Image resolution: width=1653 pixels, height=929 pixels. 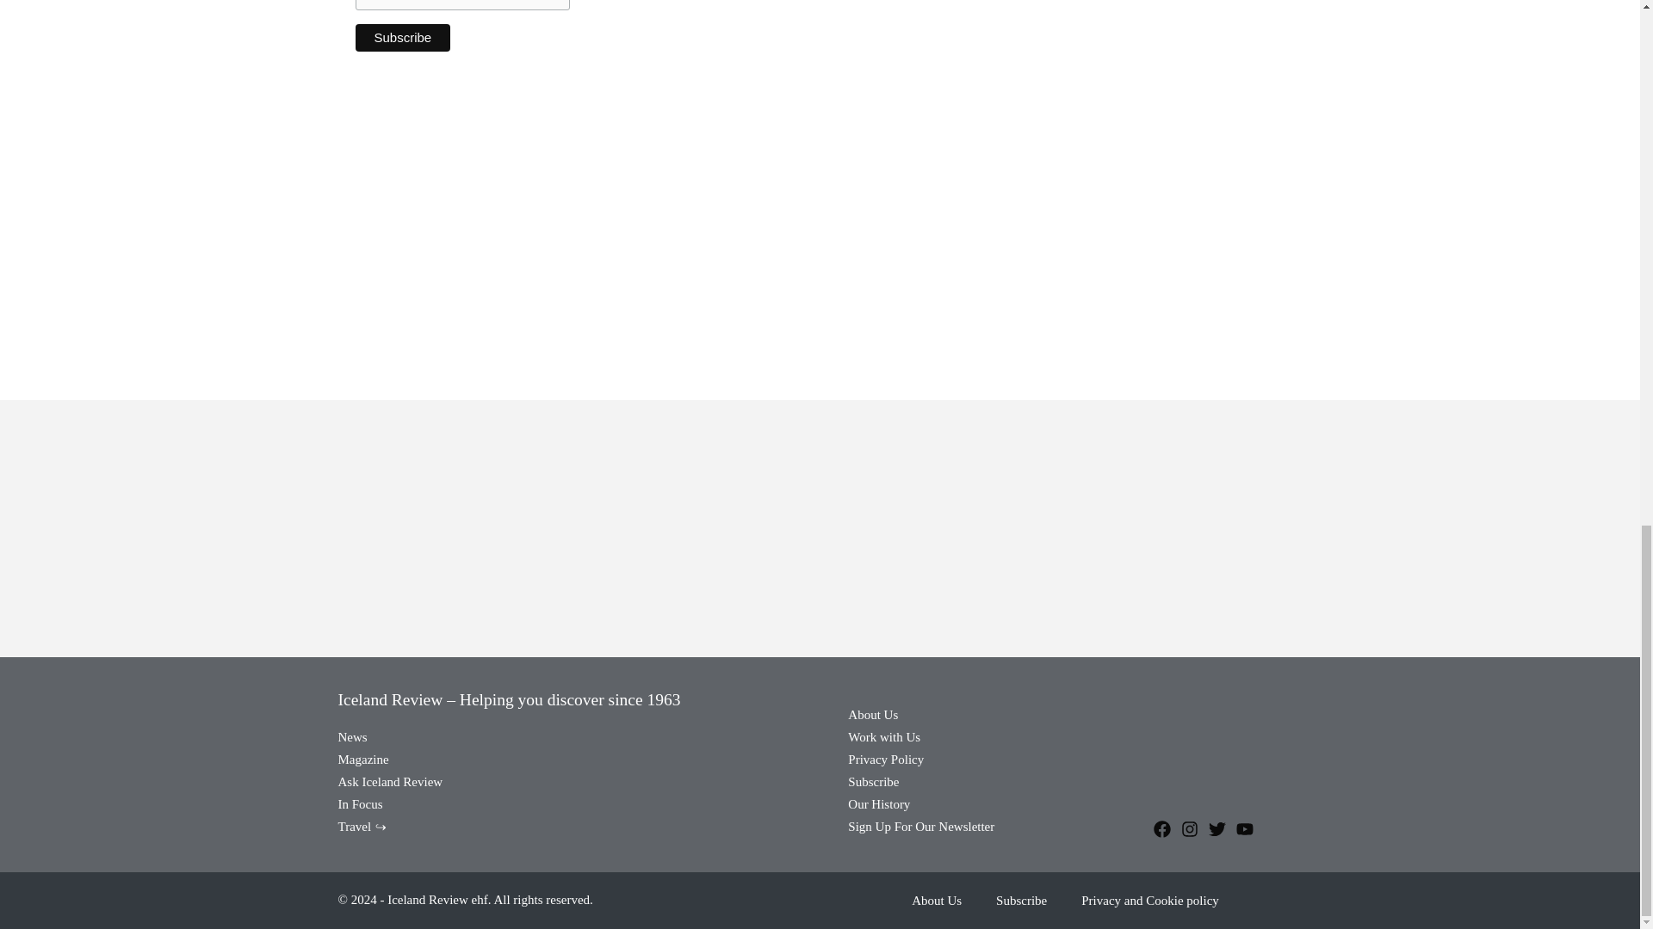 What do you see at coordinates (402, 38) in the screenshot?
I see `Subscribe` at bounding box center [402, 38].